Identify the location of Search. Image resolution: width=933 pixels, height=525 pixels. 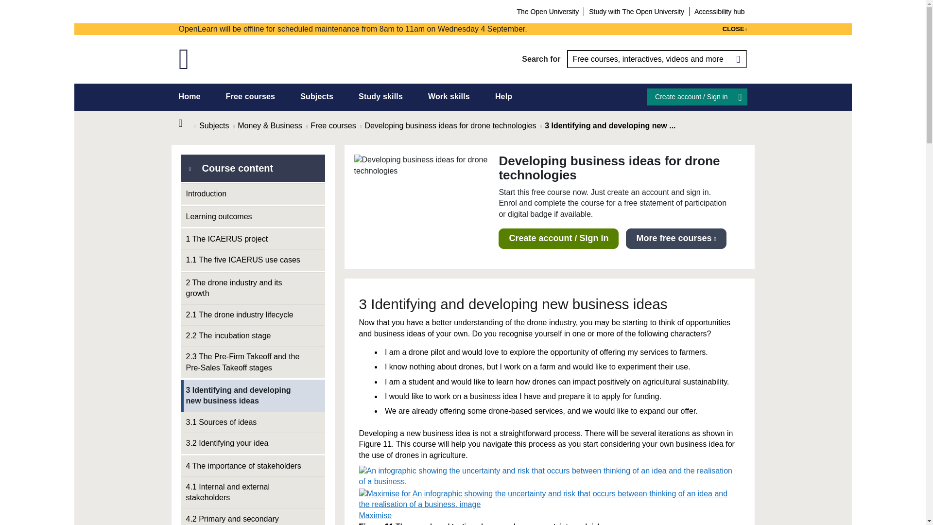
(738, 59).